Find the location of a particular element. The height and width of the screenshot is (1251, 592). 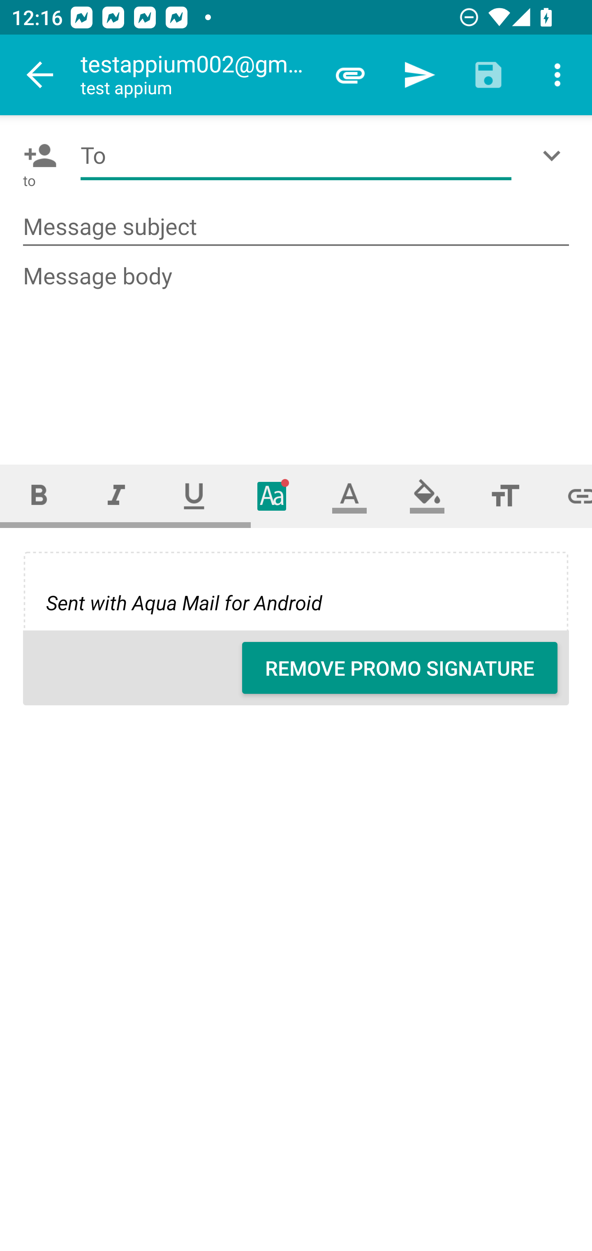

REMOVE PROMO SIGNATURE is located at coordinates (400, 668).